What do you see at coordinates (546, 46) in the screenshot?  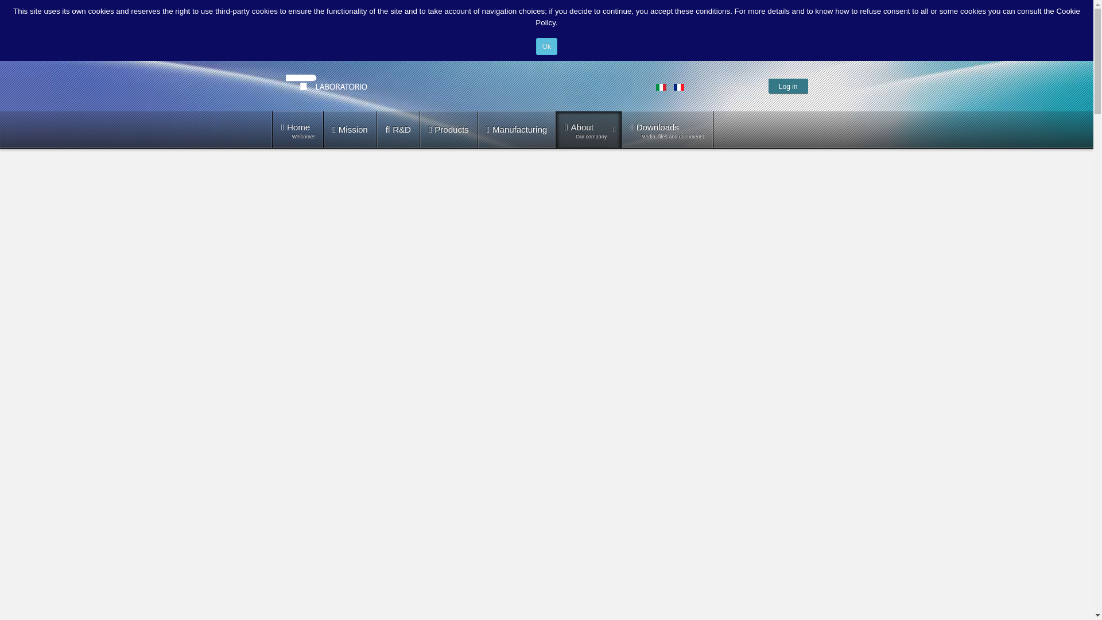 I see `Ok` at bounding box center [546, 46].